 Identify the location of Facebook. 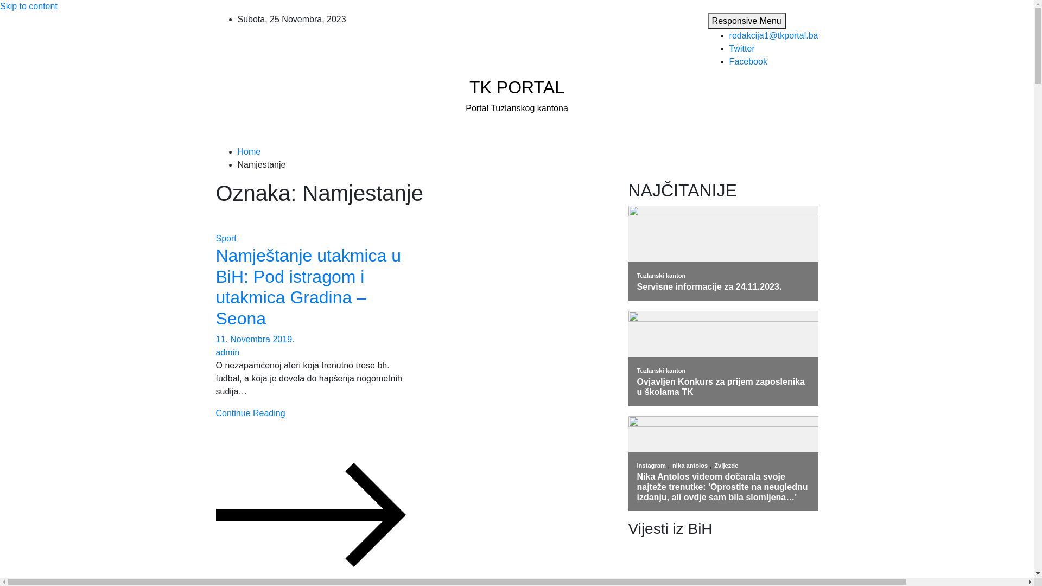
(748, 62).